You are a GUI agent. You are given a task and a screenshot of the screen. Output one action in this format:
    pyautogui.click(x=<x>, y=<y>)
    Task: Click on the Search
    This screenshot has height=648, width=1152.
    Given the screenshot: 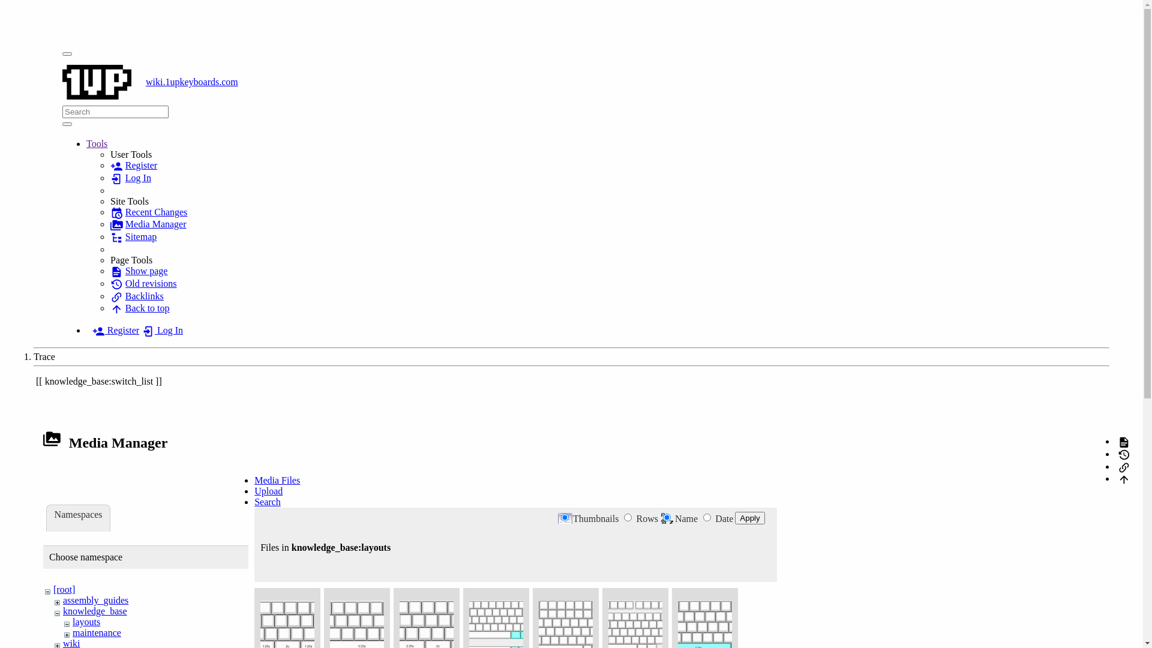 What is the action you would take?
    pyautogui.click(x=268, y=502)
    